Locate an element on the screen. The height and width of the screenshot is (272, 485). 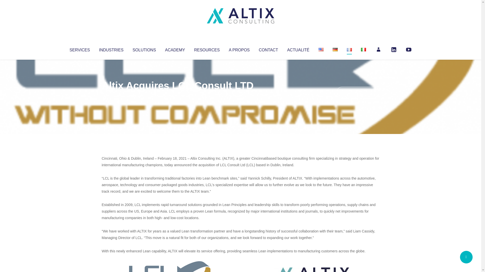
Uncategorized is located at coordinates (177, 96).